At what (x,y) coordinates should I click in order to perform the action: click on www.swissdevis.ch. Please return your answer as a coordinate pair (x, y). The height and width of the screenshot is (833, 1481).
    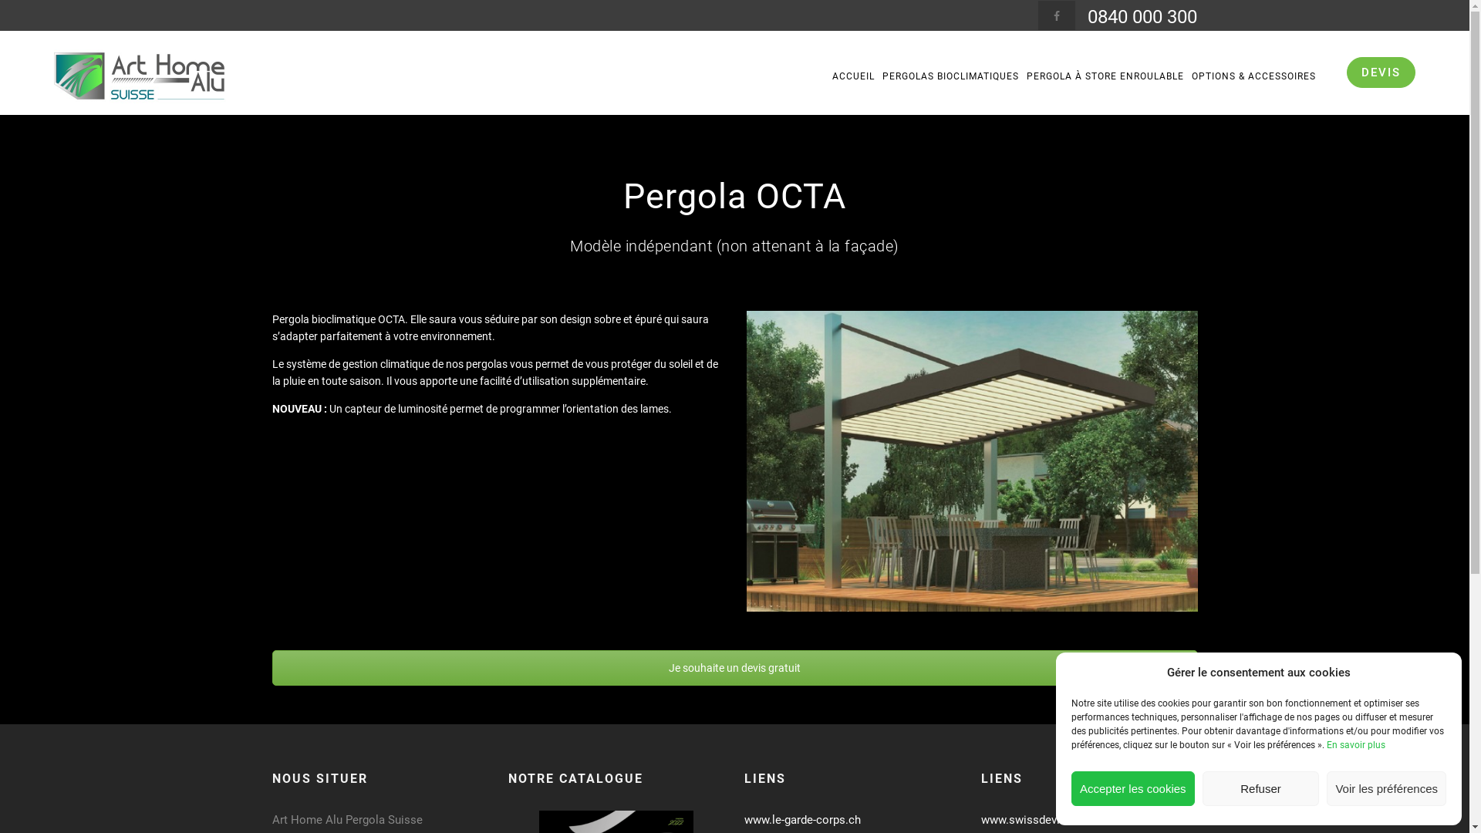
    Looking at the image, I should click on (1031, 820).